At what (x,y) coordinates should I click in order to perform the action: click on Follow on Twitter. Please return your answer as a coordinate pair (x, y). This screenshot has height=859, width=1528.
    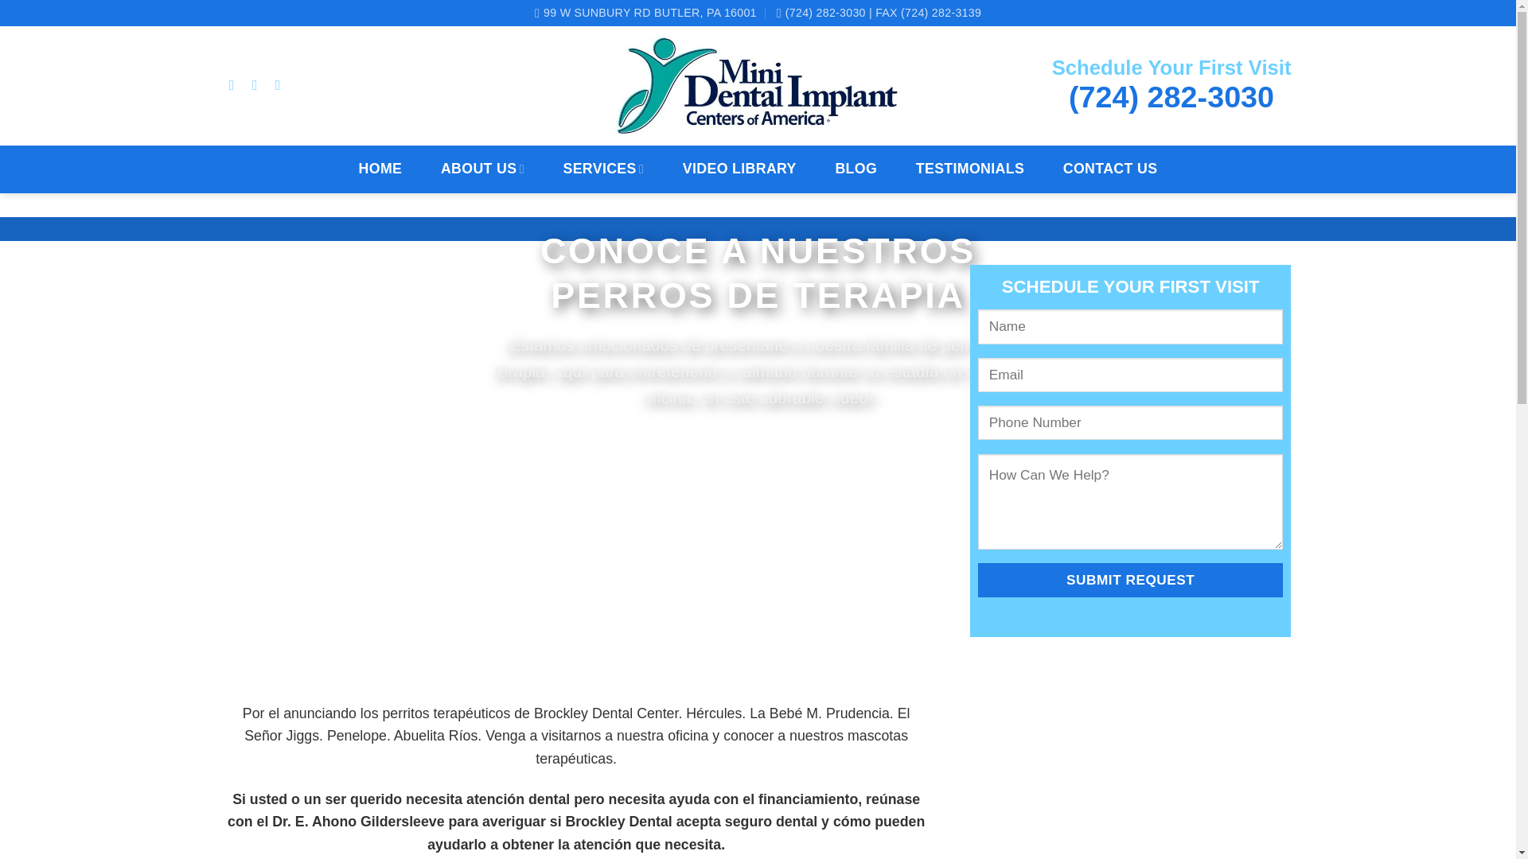
    Looking at the image, I should click on (259, 84).